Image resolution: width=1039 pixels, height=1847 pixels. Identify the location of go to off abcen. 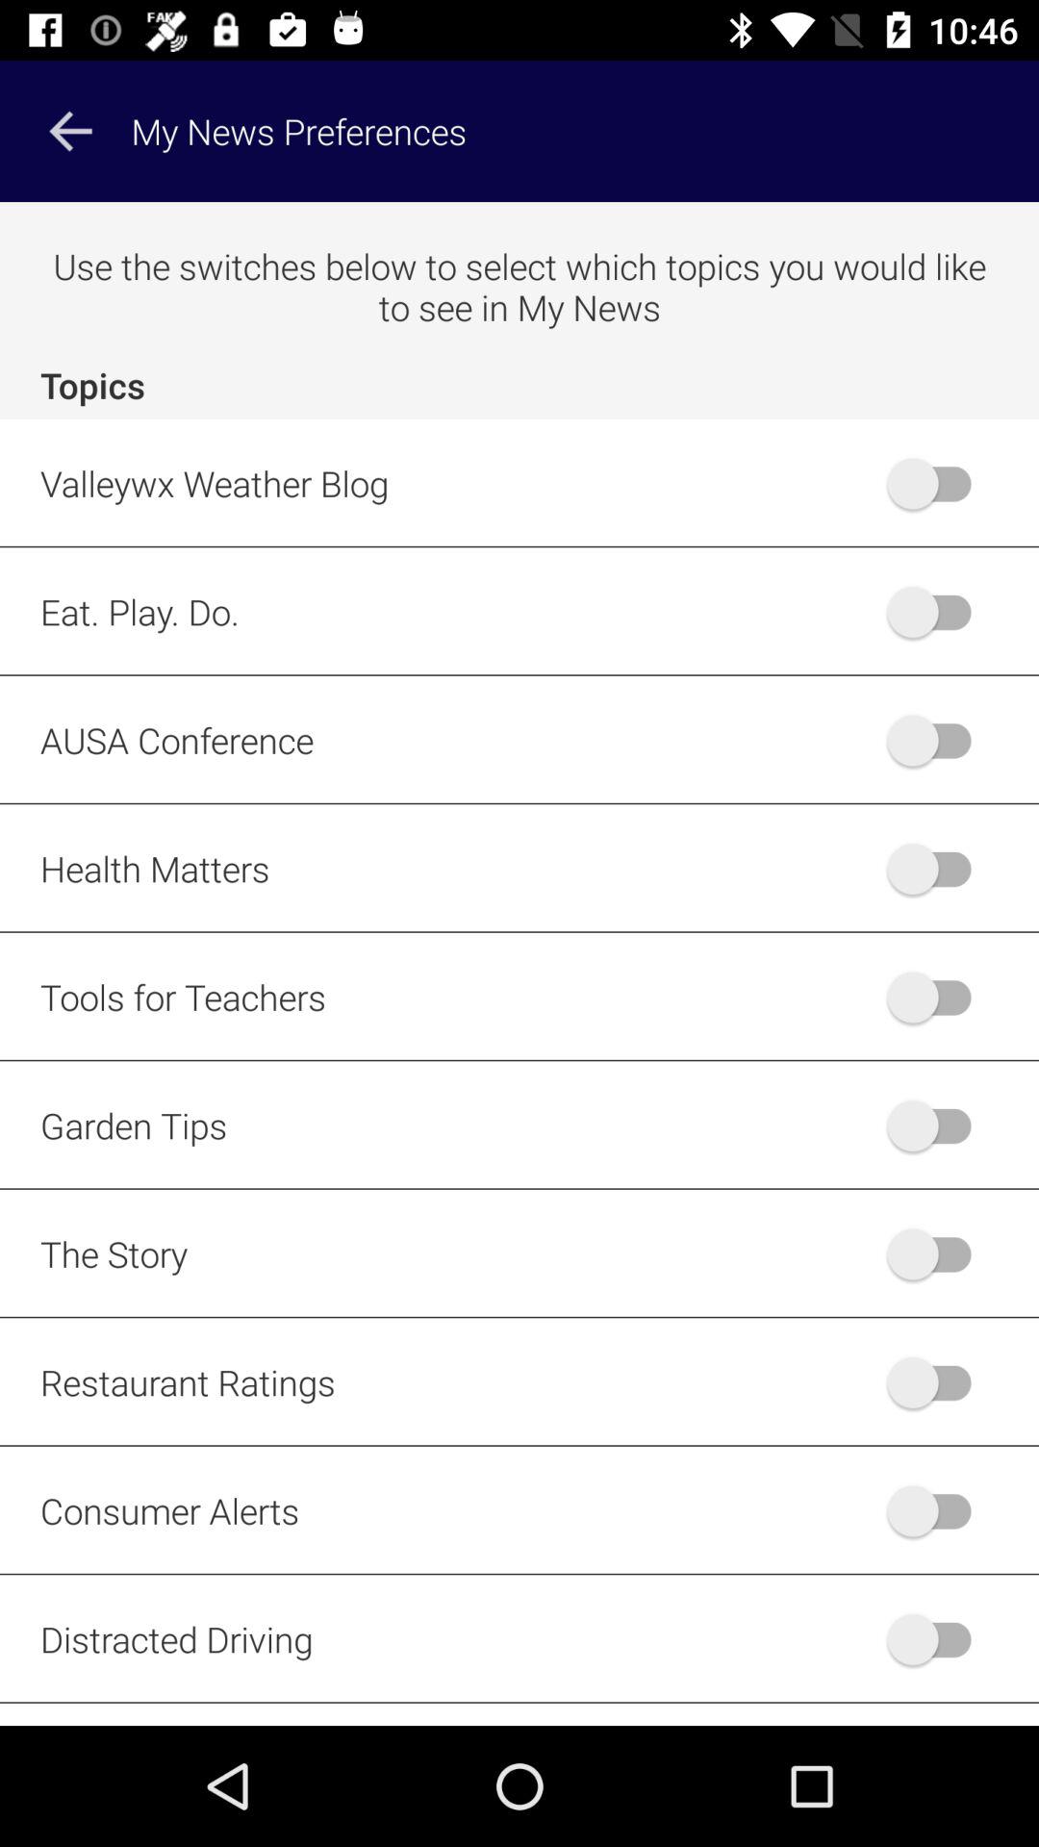
(939, 740).